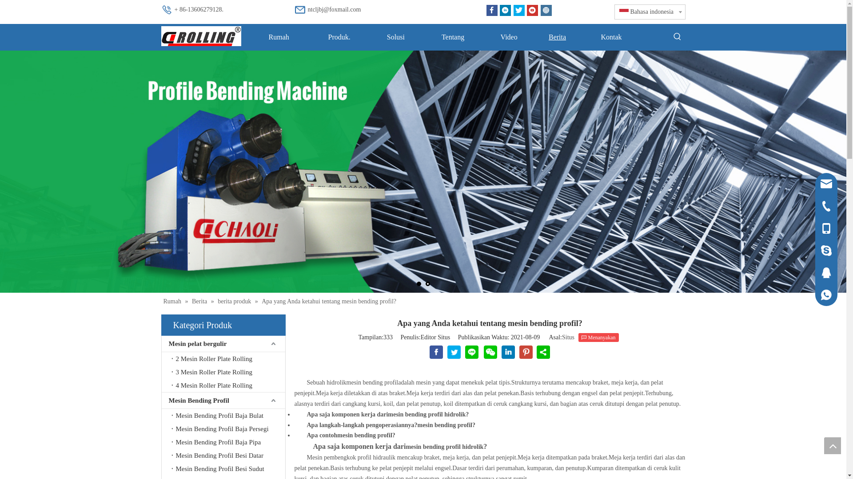 The height and width of the screenshot is (479, 853). What do you see at coordinates (173, 302) in the screenshot?
I see `Rumah` at bounding box center [173, 302].